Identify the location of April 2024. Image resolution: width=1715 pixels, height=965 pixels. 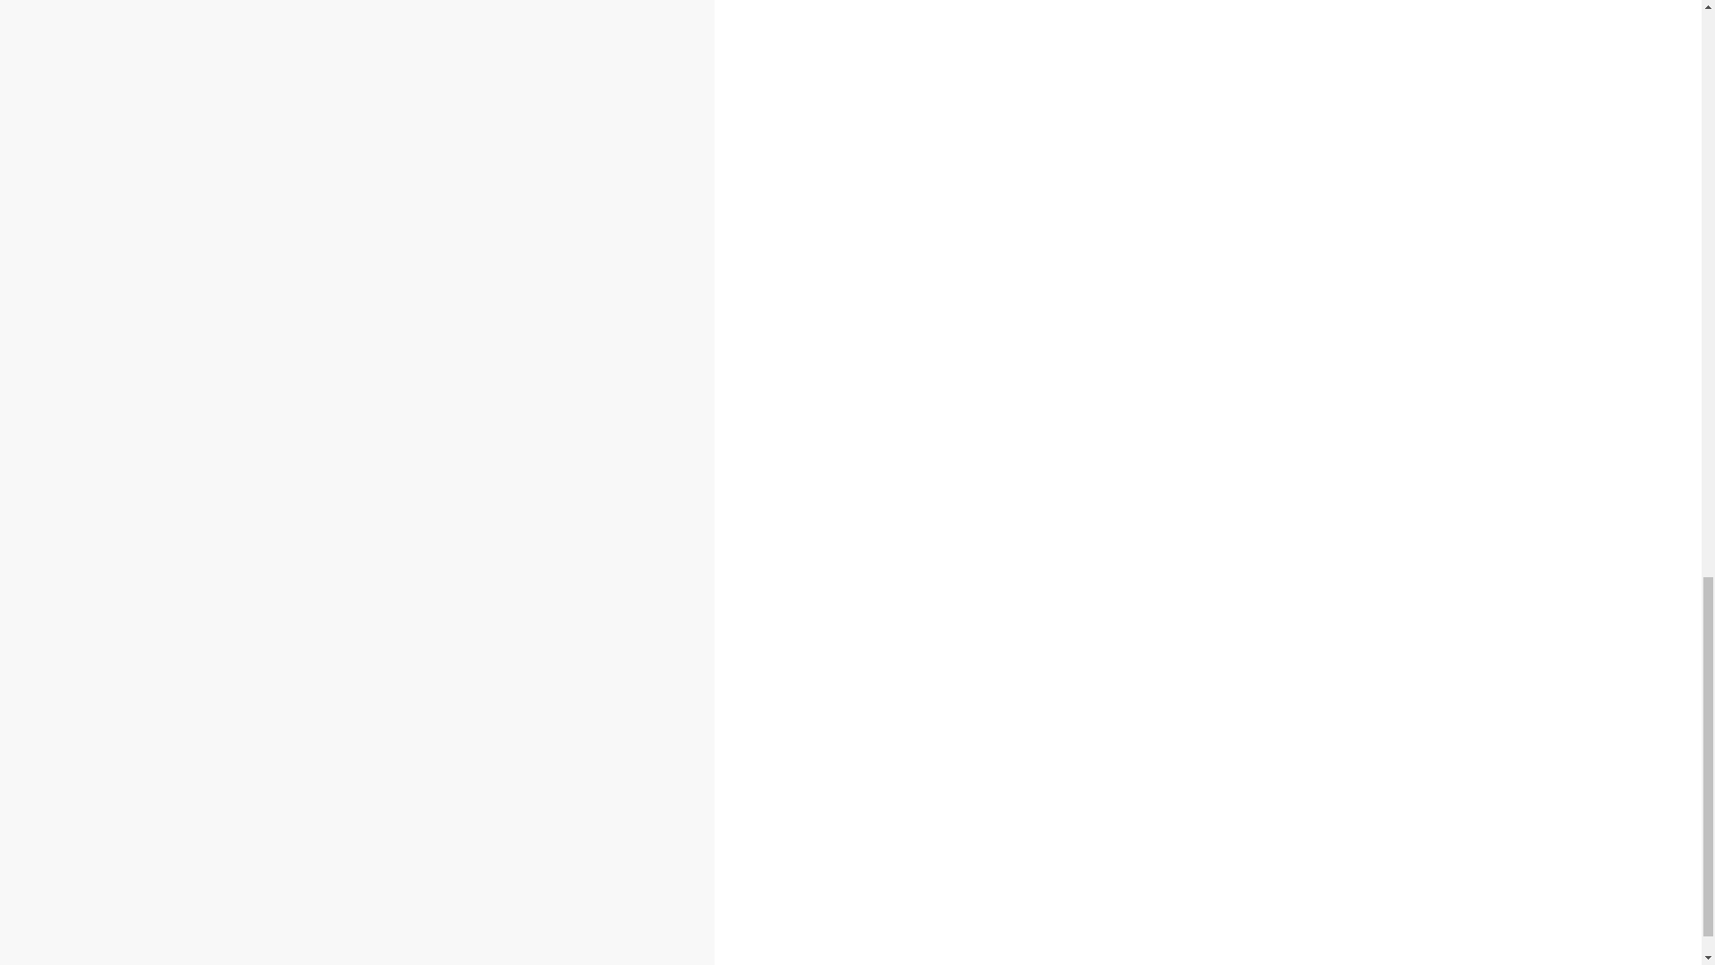
(145, 350).